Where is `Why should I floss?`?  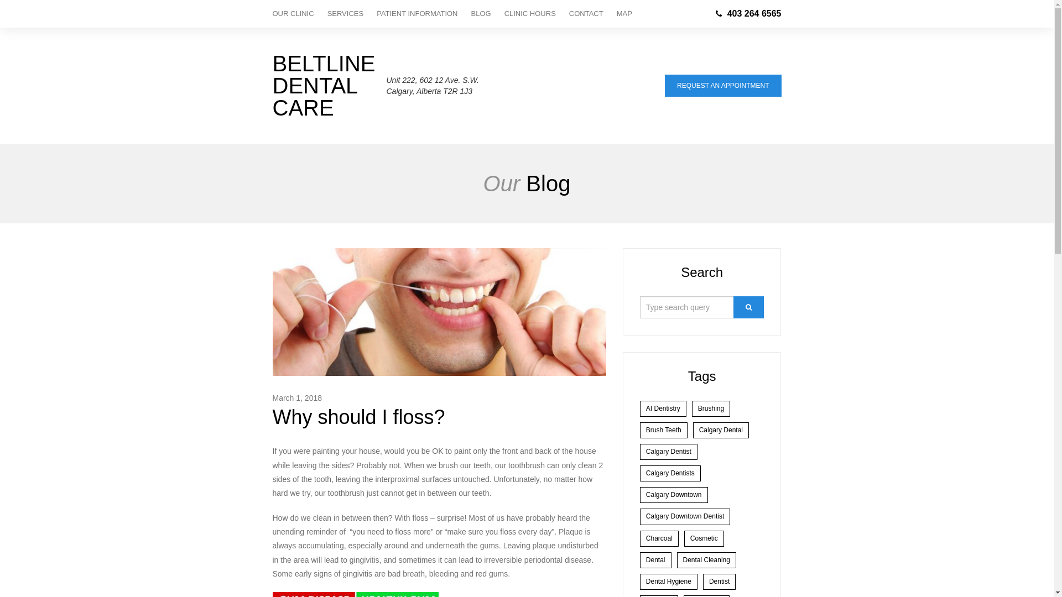 Why should I floss? is located at coordinates (358, 417).